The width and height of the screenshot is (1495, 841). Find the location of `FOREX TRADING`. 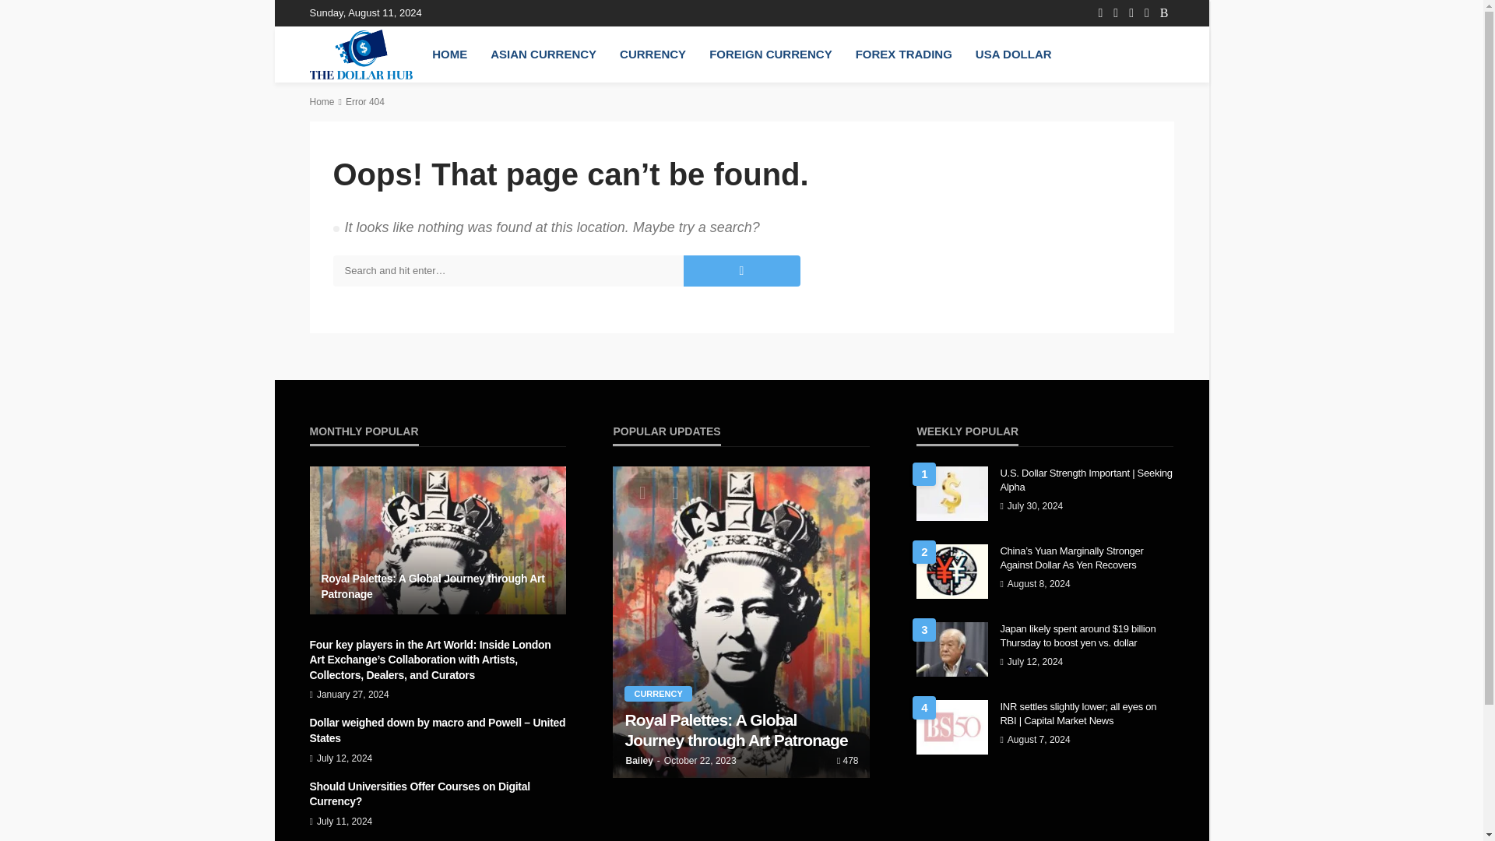

FOREX TRADING is located at coordinates (904, 54).